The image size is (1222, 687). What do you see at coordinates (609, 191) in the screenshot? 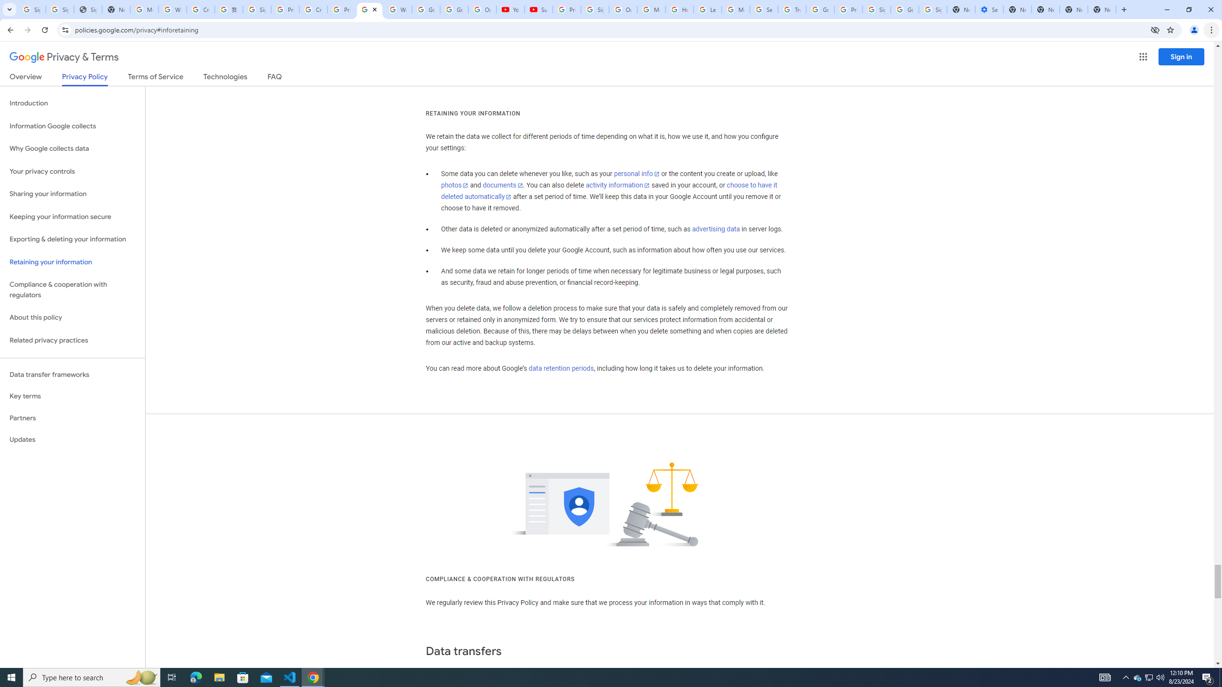
I see `choose to have it deleted automatically` at bounding box center [609, 191].